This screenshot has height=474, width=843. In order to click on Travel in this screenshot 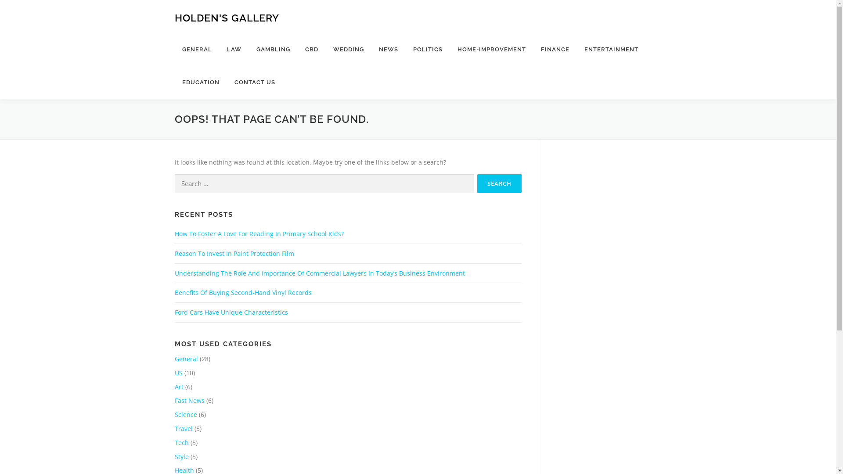, I will do `click(184, 428)`.